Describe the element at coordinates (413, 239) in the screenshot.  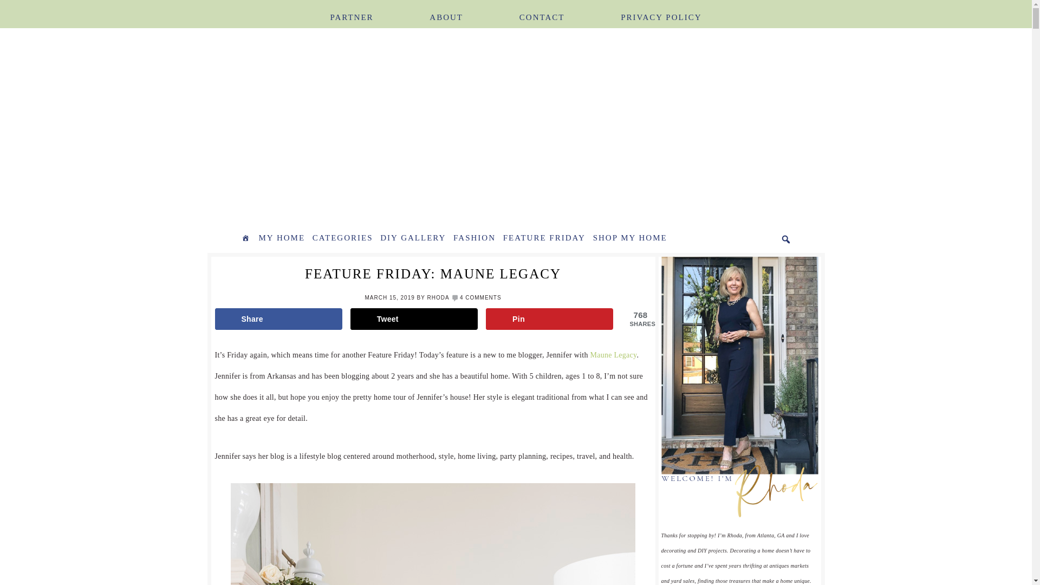
I see `DIY GALLERY` at that location.